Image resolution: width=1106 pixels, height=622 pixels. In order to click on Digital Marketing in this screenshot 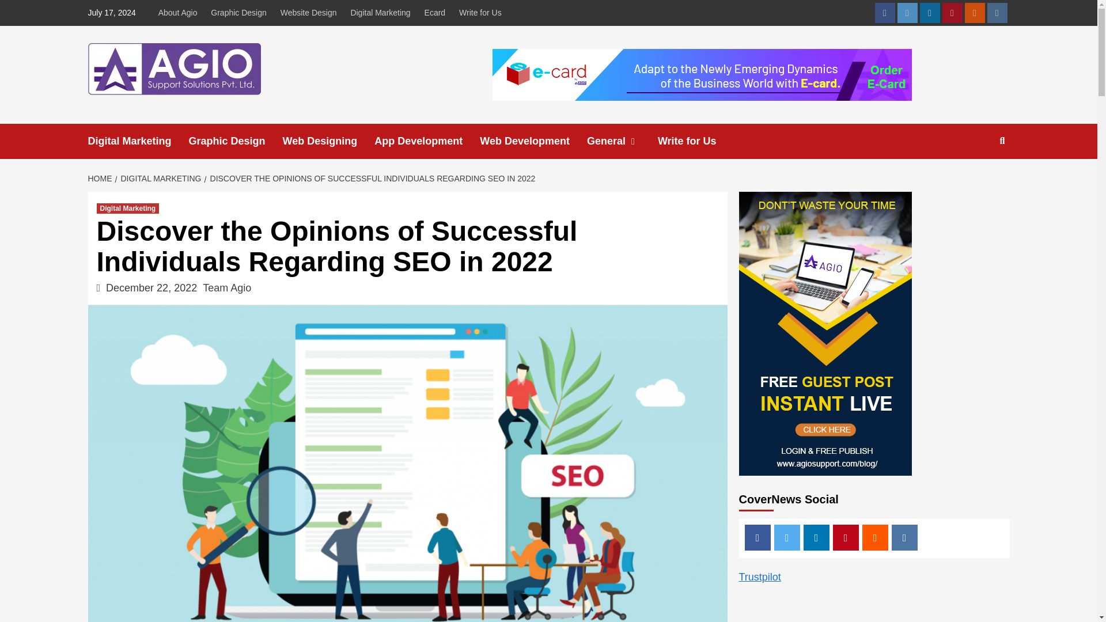, I will do `click(137, 141)`.